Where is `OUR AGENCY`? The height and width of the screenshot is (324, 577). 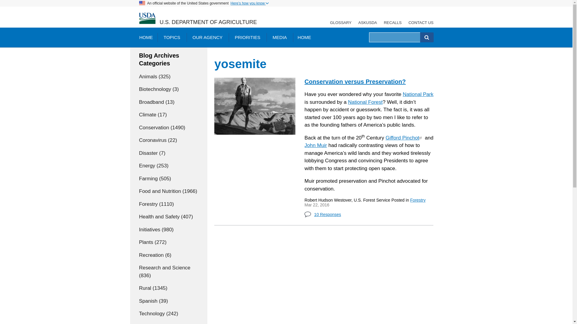
OUR AGENCY is located at coordinates (207, 37).